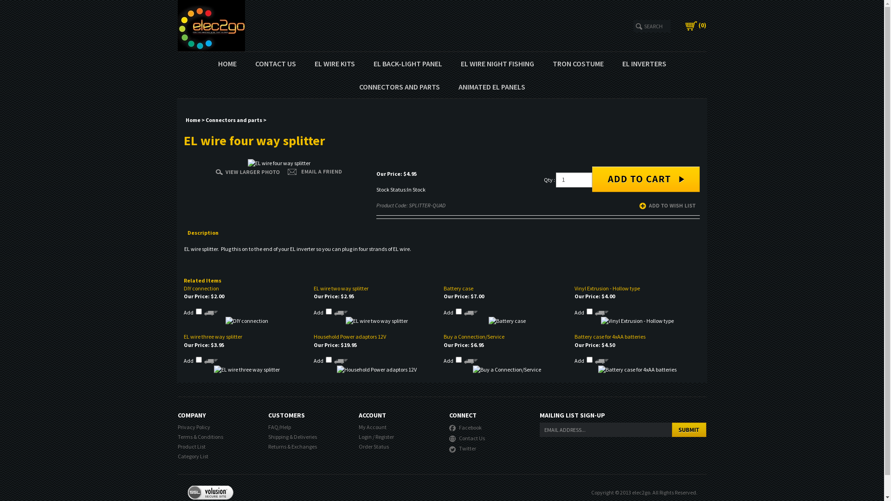 The height and width of the screenshot is (501, 891). I want to click on Description, so click(207, 233).